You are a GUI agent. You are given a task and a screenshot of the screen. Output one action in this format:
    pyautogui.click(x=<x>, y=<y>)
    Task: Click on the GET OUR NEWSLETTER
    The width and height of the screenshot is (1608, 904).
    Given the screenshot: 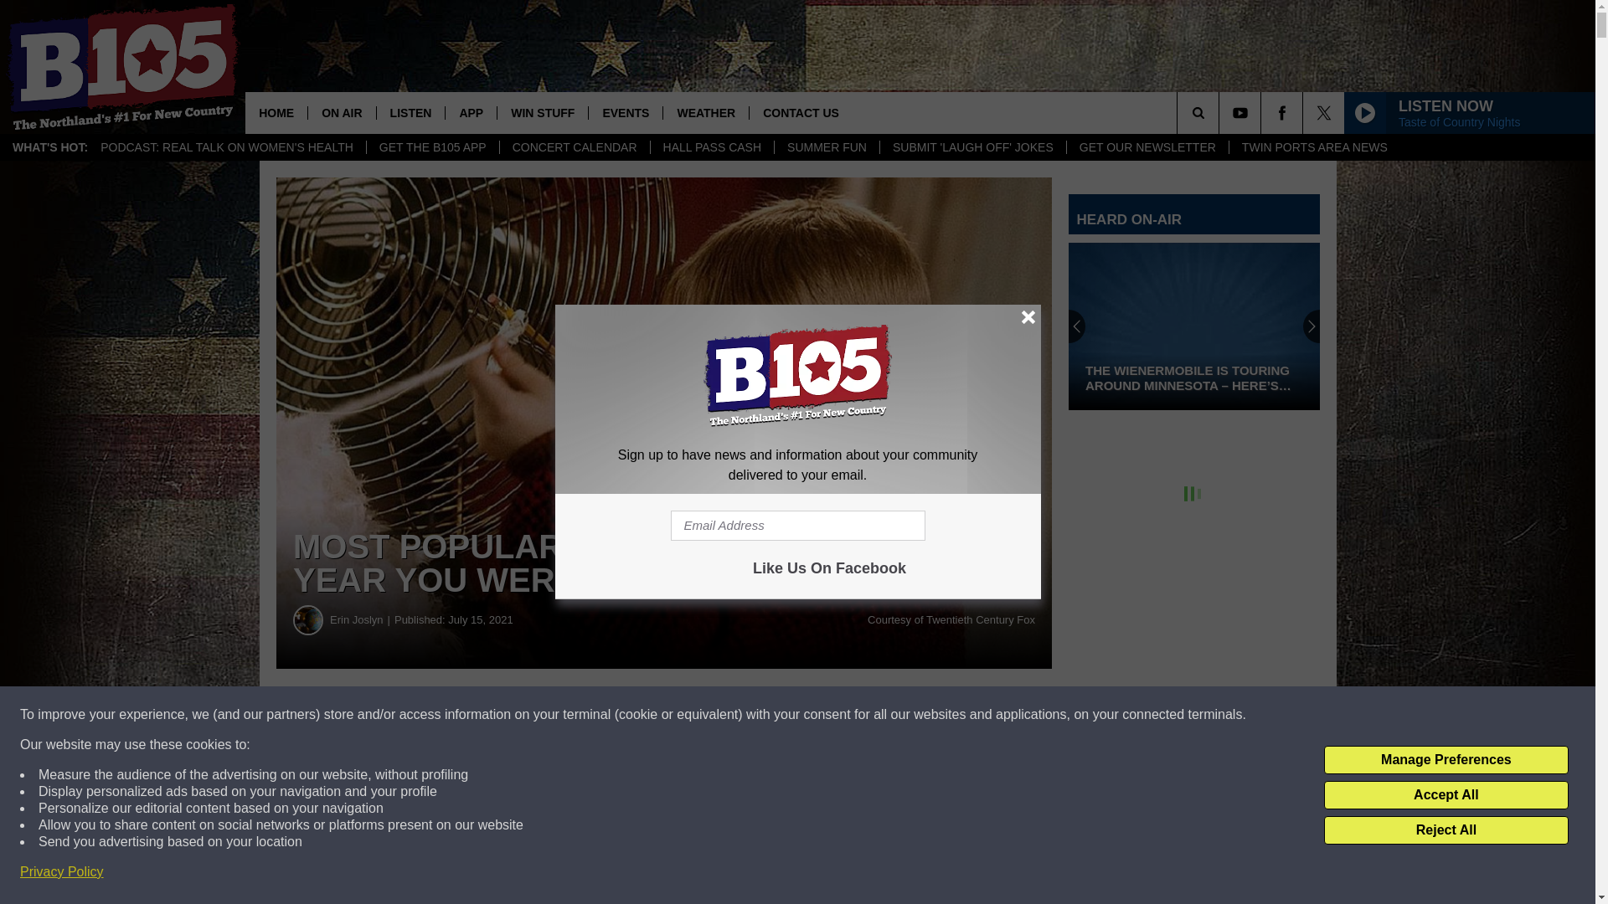 What is the action you would take?
    pyautogui.click(x=1147, y=147)
    